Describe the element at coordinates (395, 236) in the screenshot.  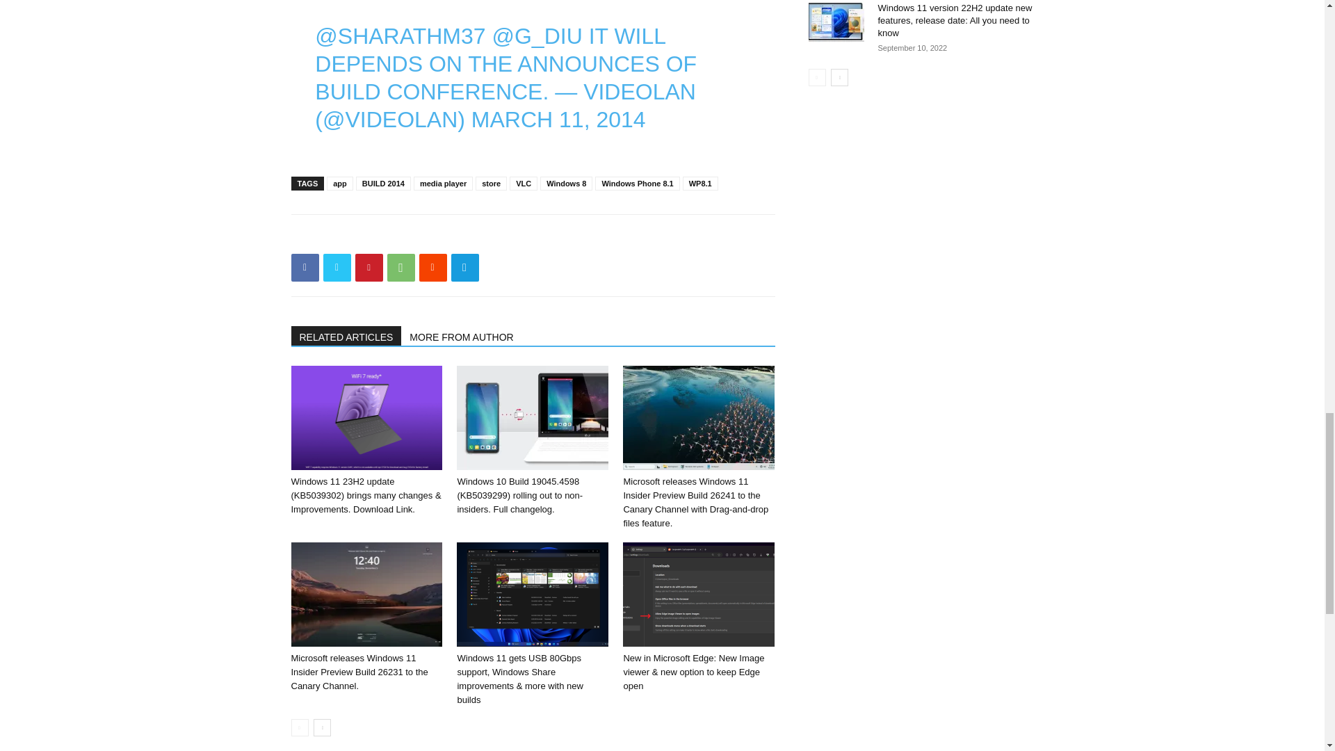
I see `bottomFacebookLike` at that location.